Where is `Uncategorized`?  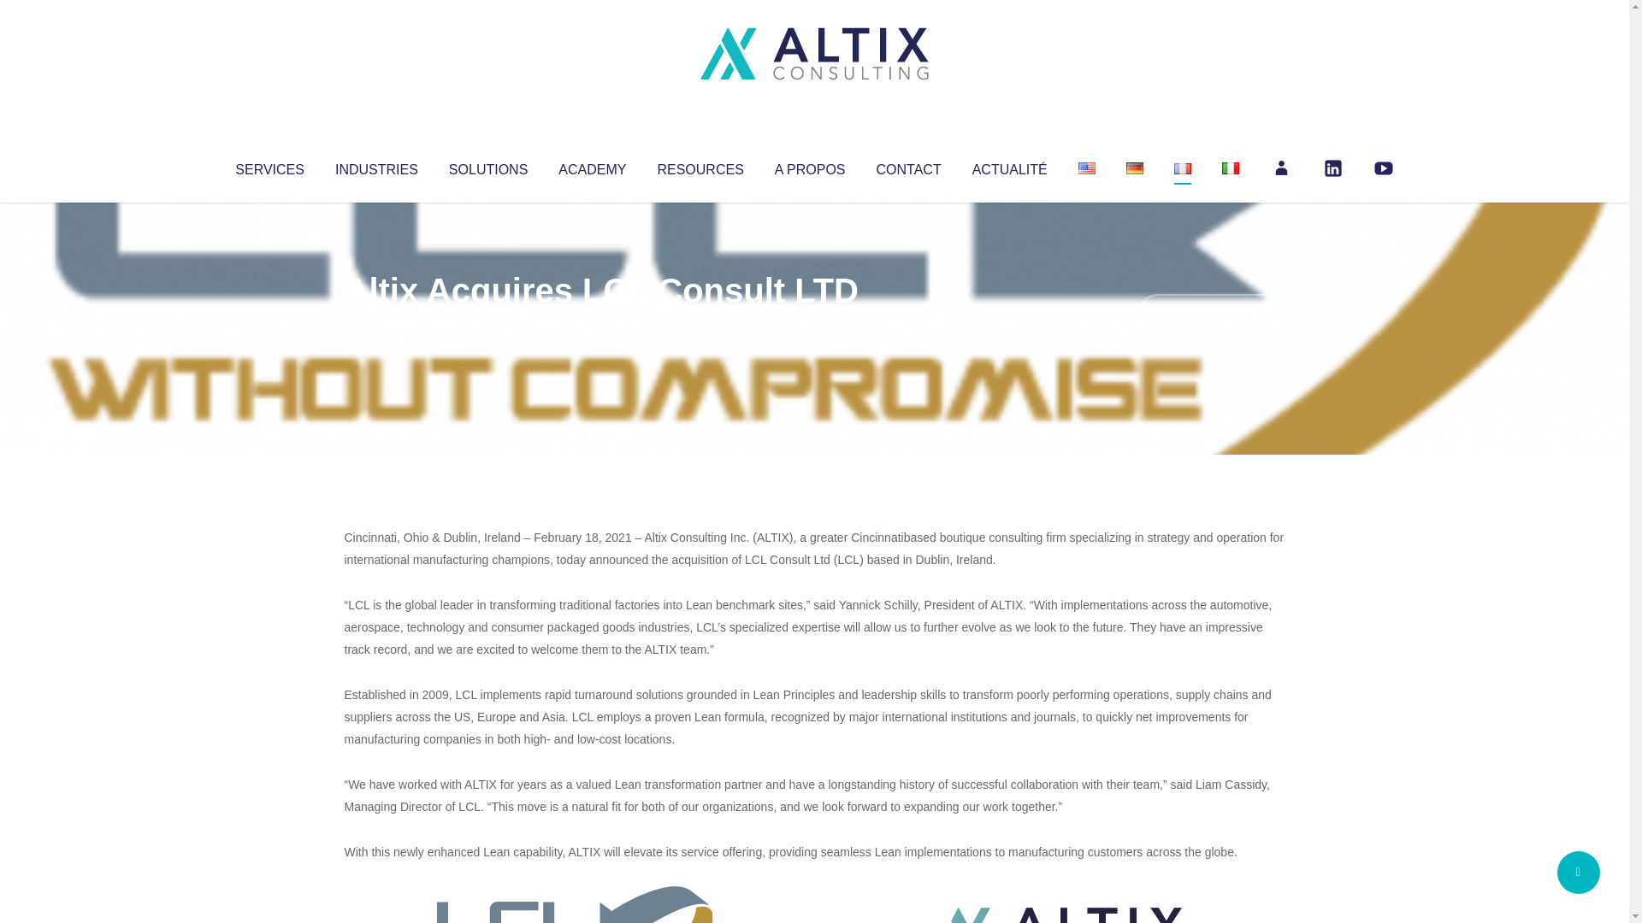
Uncategorized is located at coordinates (598, 325).